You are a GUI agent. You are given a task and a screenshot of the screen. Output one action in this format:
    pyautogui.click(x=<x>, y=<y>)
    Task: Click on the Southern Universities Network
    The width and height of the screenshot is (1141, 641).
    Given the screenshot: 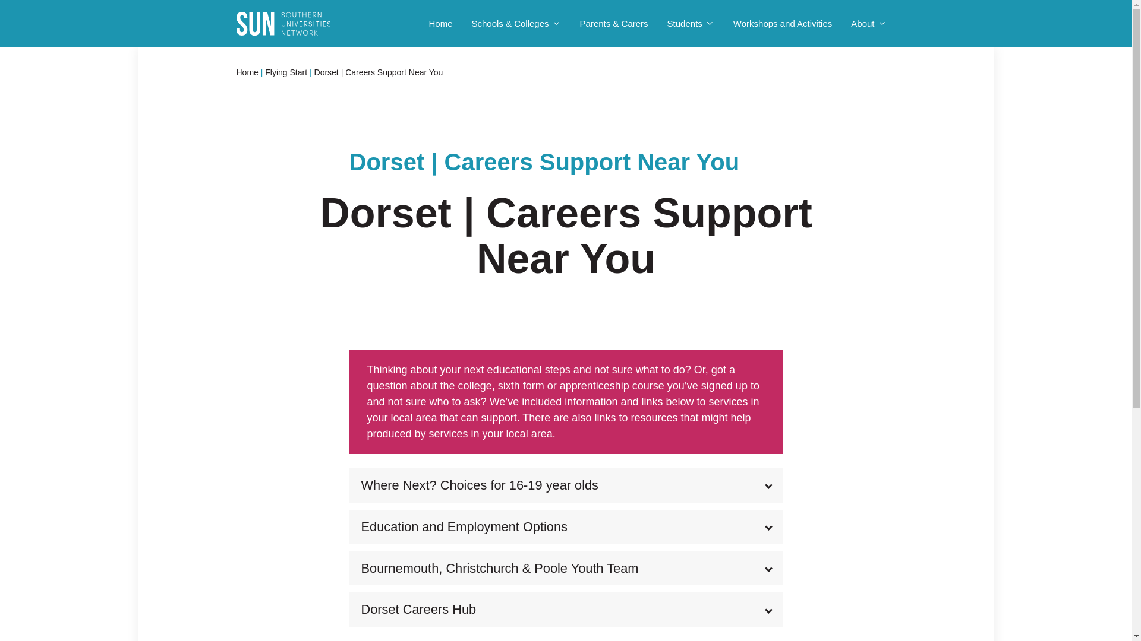 What is the action you would take?
    pyautogui.click(x=283, y=24)
    